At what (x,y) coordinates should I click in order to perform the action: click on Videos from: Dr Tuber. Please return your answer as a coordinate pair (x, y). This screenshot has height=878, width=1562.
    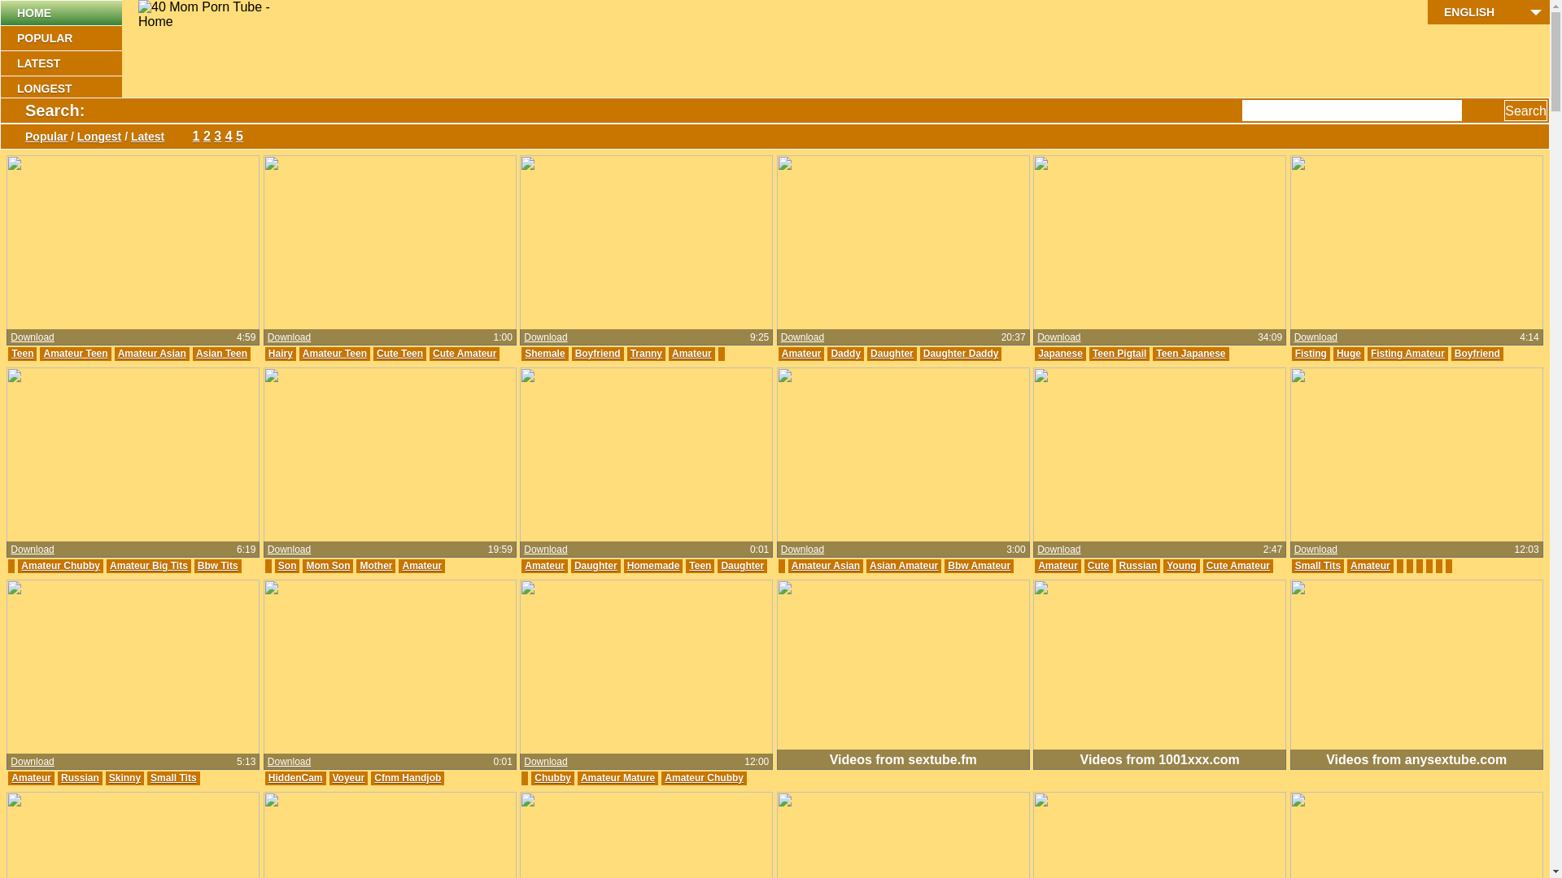
    Looking at the image, I should click on (63, 815).